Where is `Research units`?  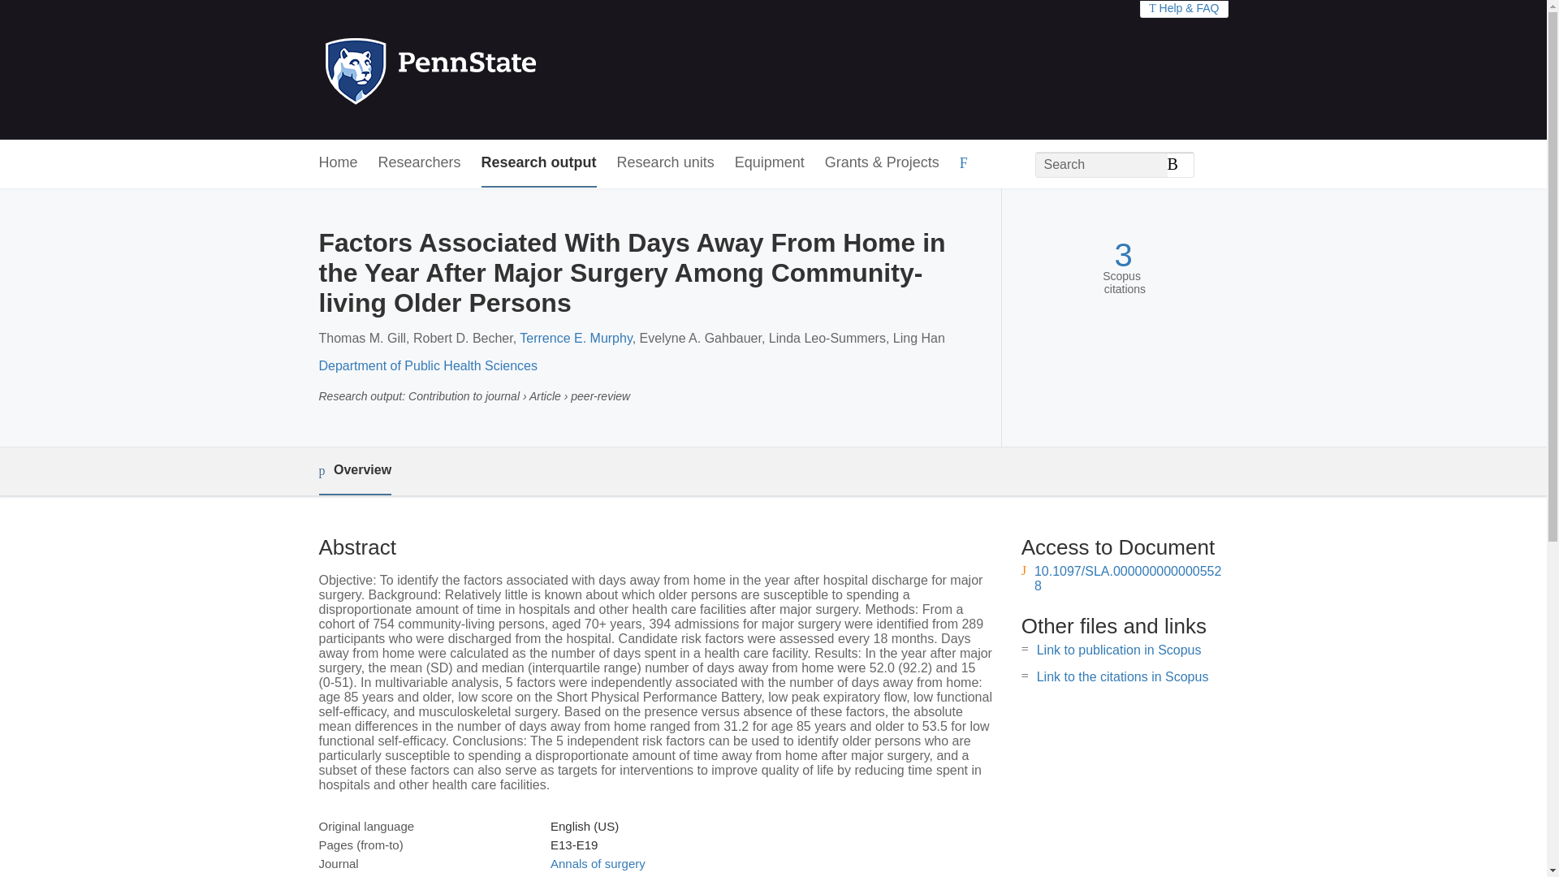
Research units is located at coordinates (666, 163).